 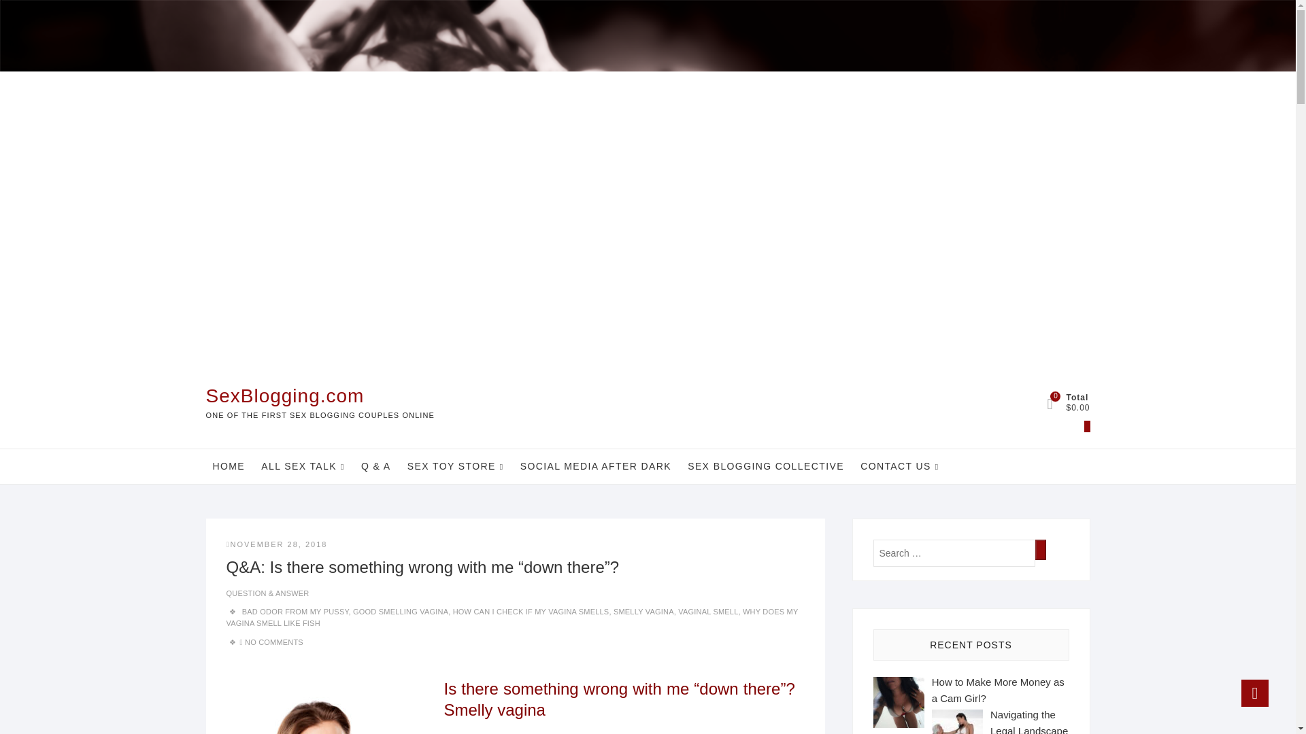 I want to click on NOVEMBER 28, 2018, so click(x=276, y=544).